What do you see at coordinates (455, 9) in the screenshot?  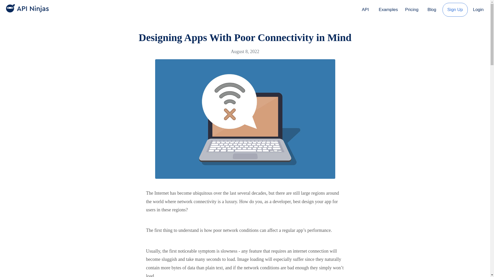 I see `Sign Up` at bounding box center [455, 9].